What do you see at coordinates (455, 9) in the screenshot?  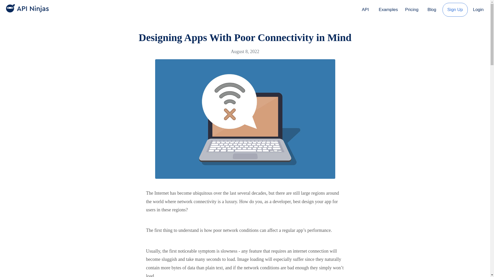 I see `Sign Up` at bounding box center [455, 9].